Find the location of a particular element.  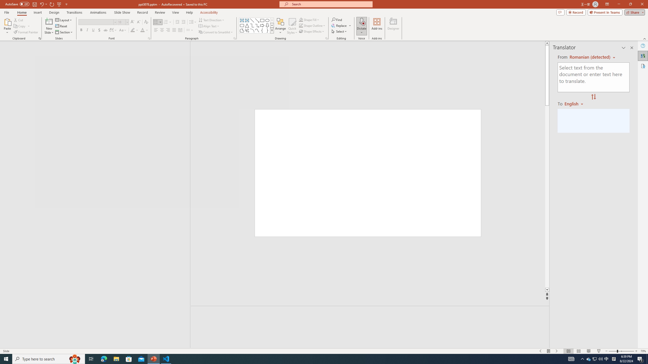

From Beginning is located at coordinates (59, 4).